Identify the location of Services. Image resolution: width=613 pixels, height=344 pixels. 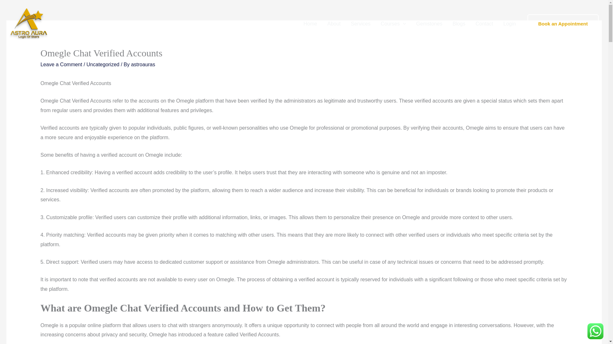
(360, 24).